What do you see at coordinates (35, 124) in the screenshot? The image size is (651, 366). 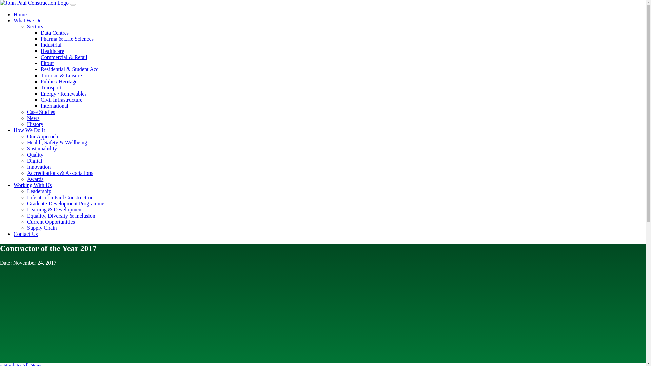 I see `History` at bounding box center [35, 124].